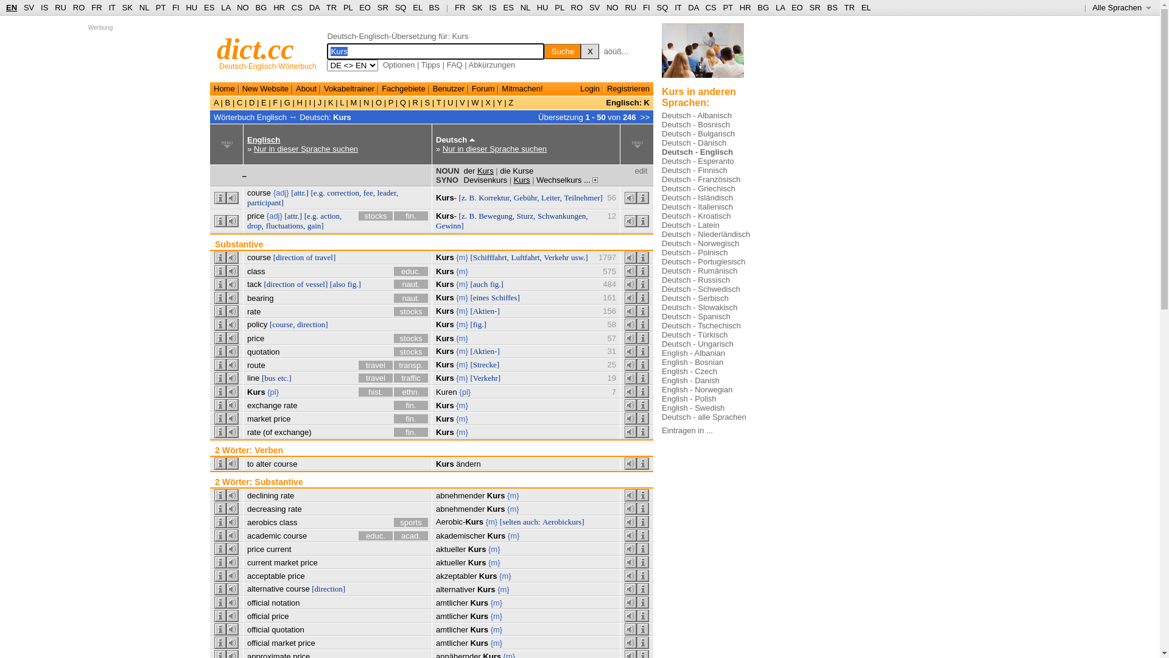  What do you see at coordinates (257, 324) in the screenshot?
I see `policy` at bounding box center [257, 324].